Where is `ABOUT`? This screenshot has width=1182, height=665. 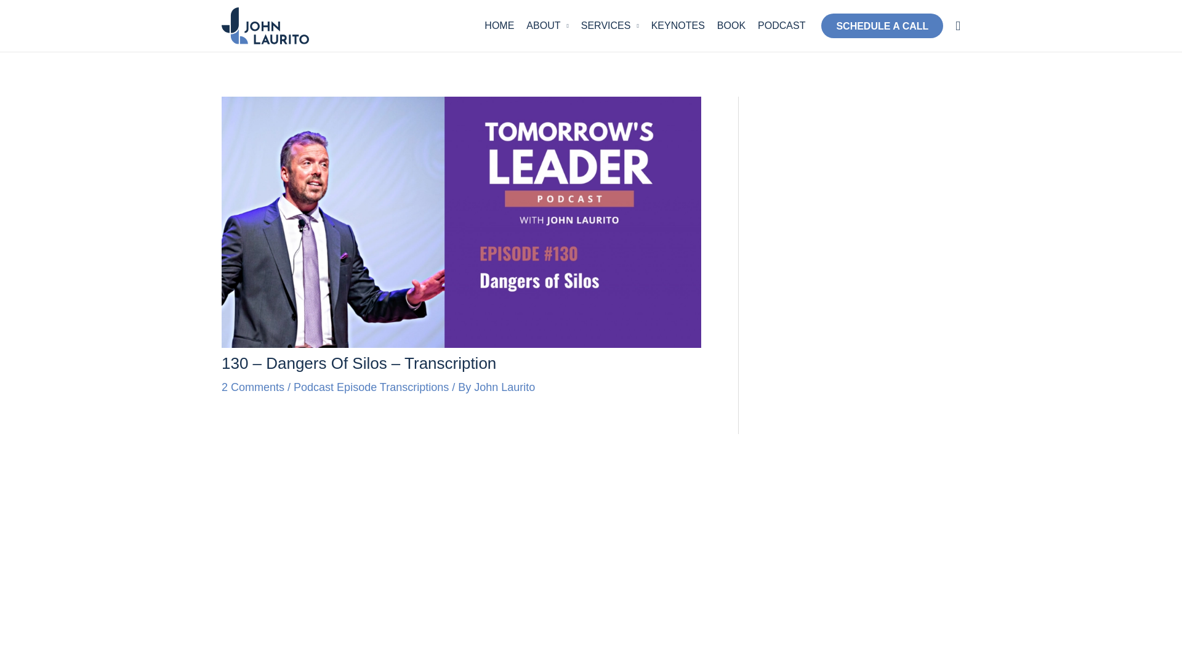 ABOUT is located at coordinates (547, 25).